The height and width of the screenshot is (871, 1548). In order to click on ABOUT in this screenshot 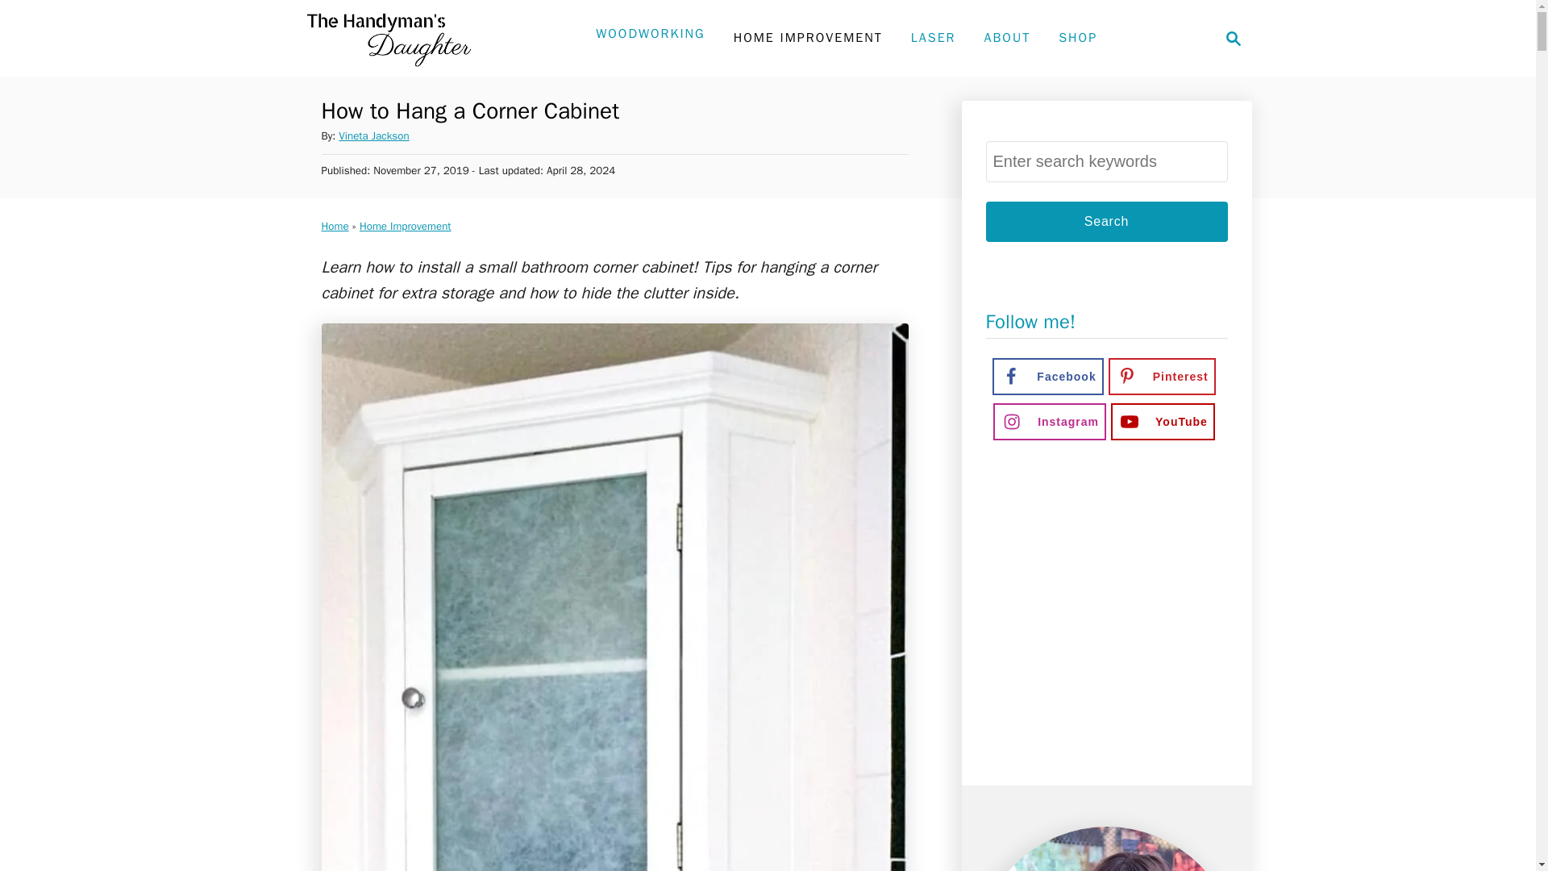, I will do `click(1006, 37)`.